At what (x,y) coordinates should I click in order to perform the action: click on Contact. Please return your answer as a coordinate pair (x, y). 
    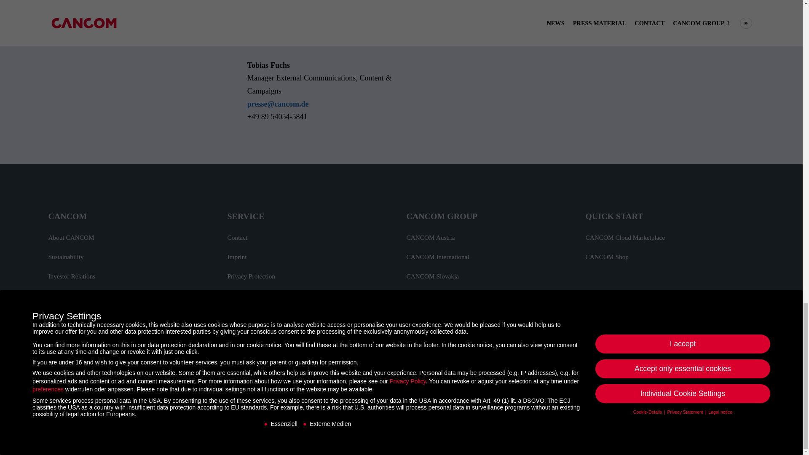
    Looking at the image, I should click on (237, 237).